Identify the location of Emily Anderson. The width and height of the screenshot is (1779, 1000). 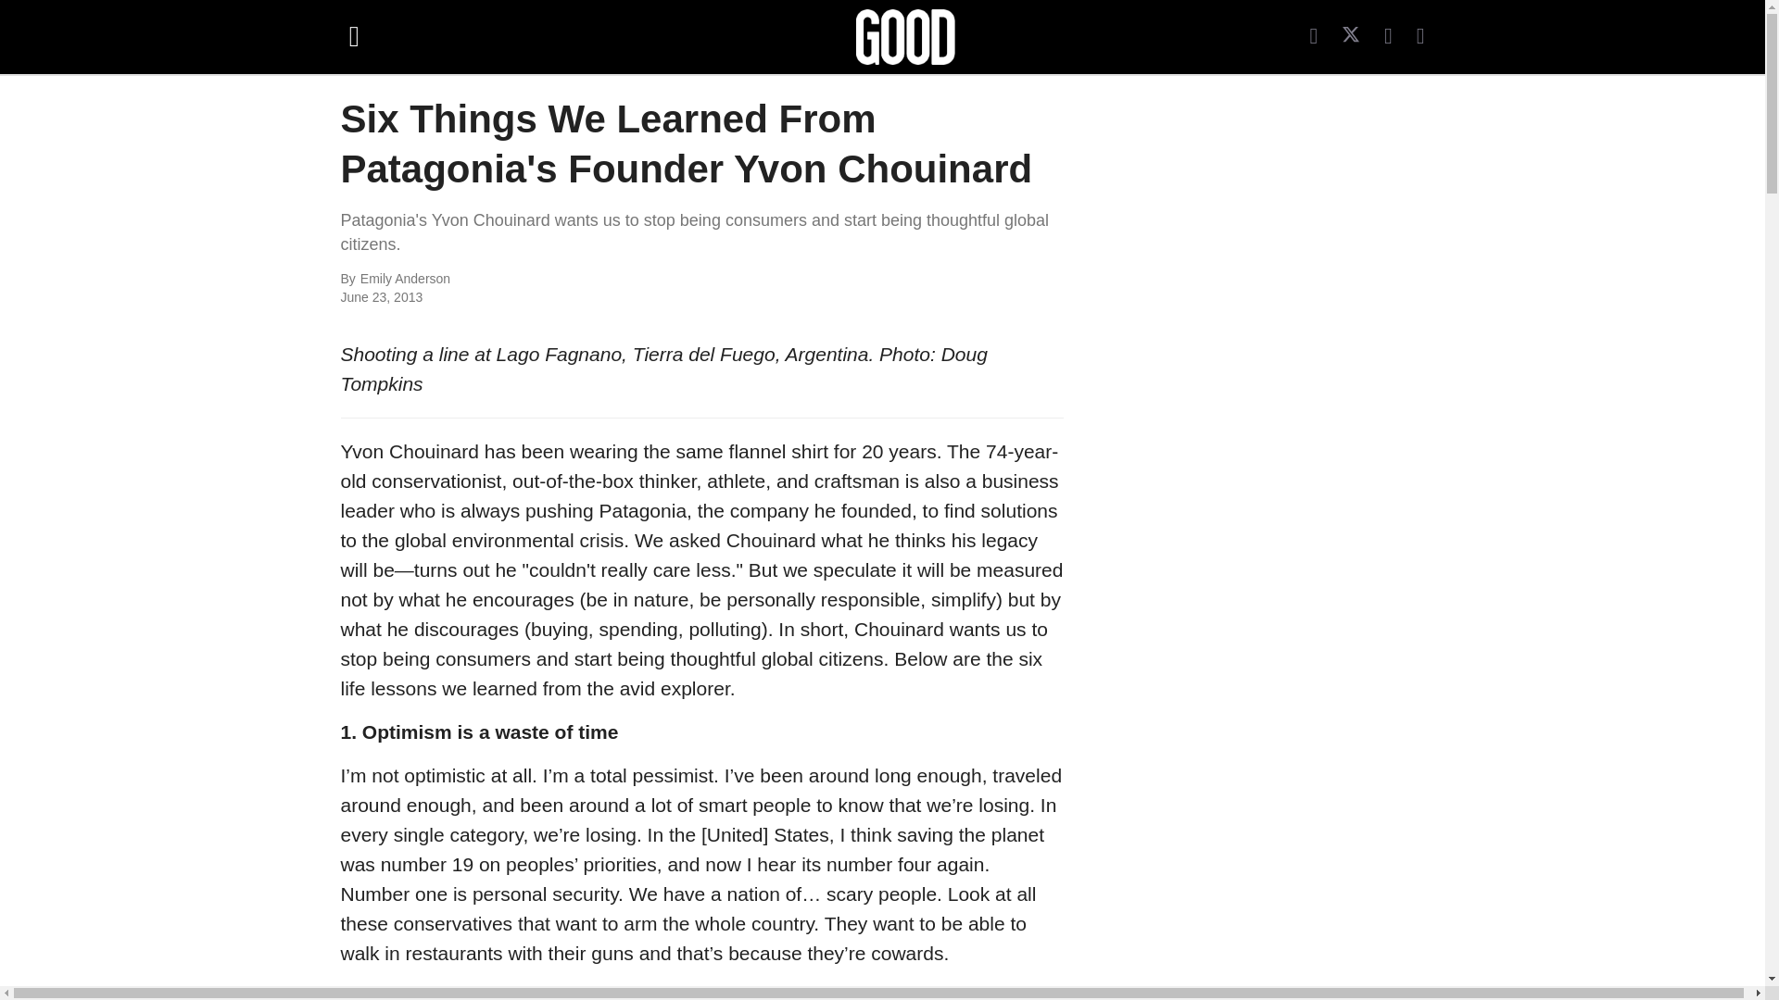
(561, 280).